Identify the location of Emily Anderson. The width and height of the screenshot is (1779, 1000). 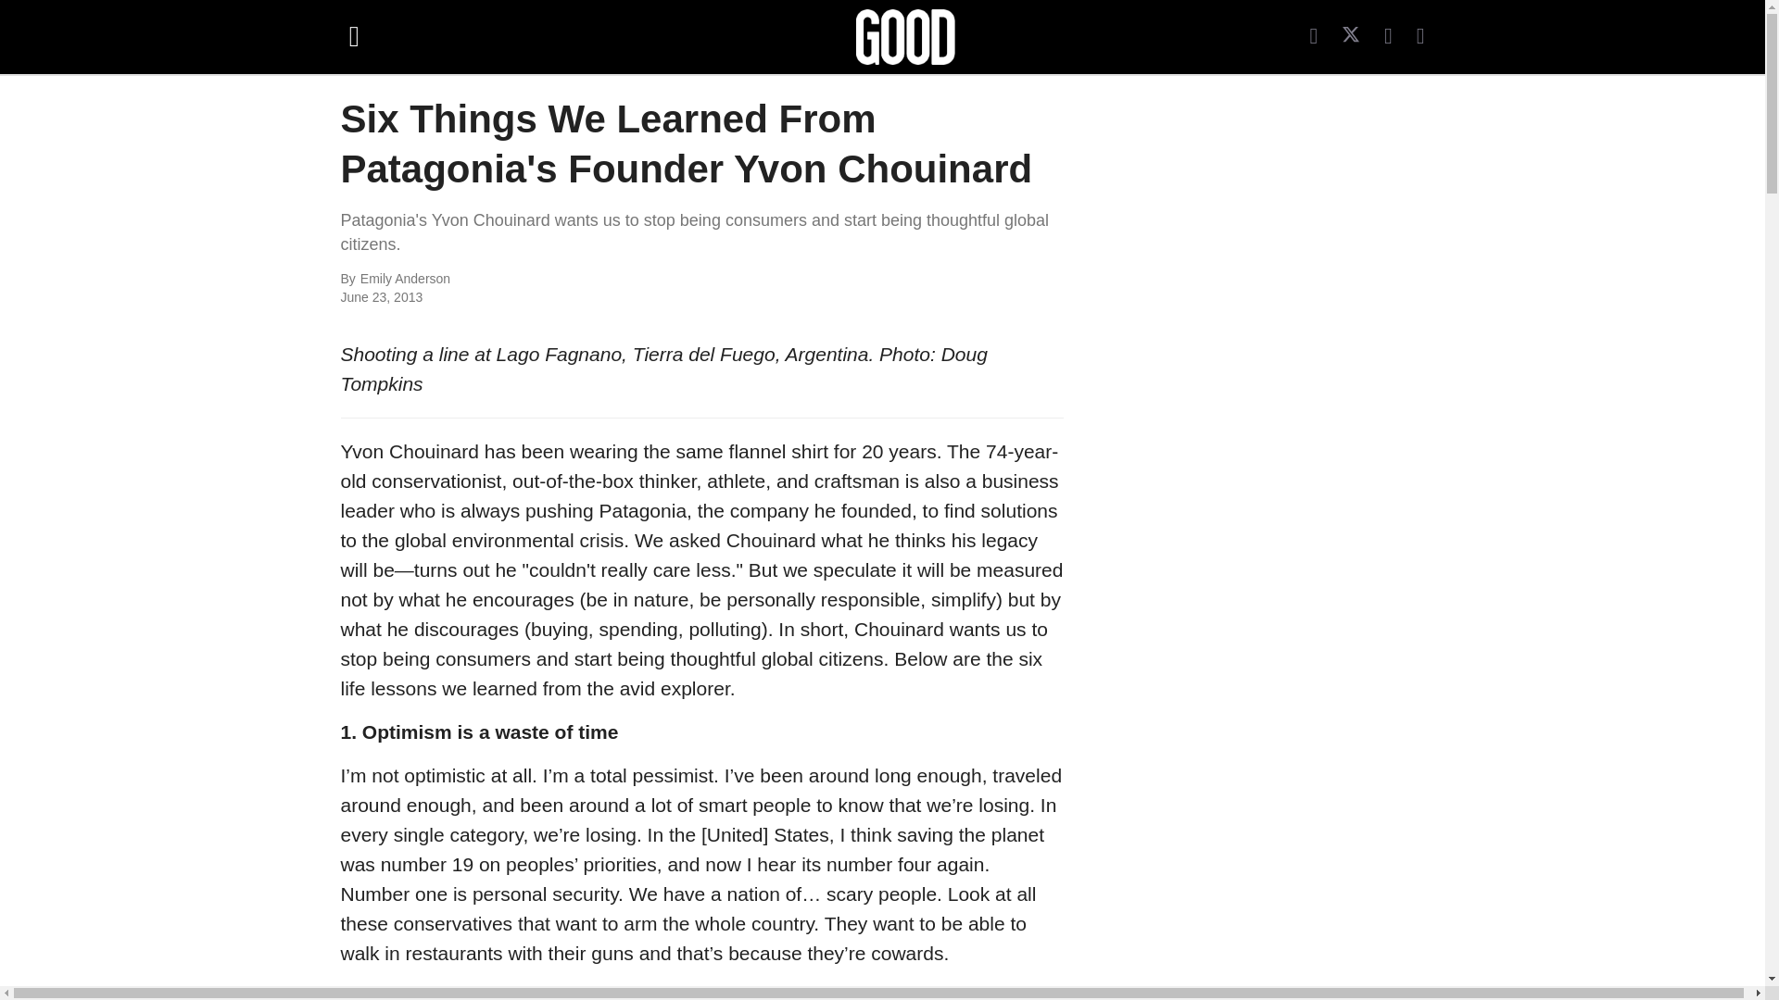
(561, 280).